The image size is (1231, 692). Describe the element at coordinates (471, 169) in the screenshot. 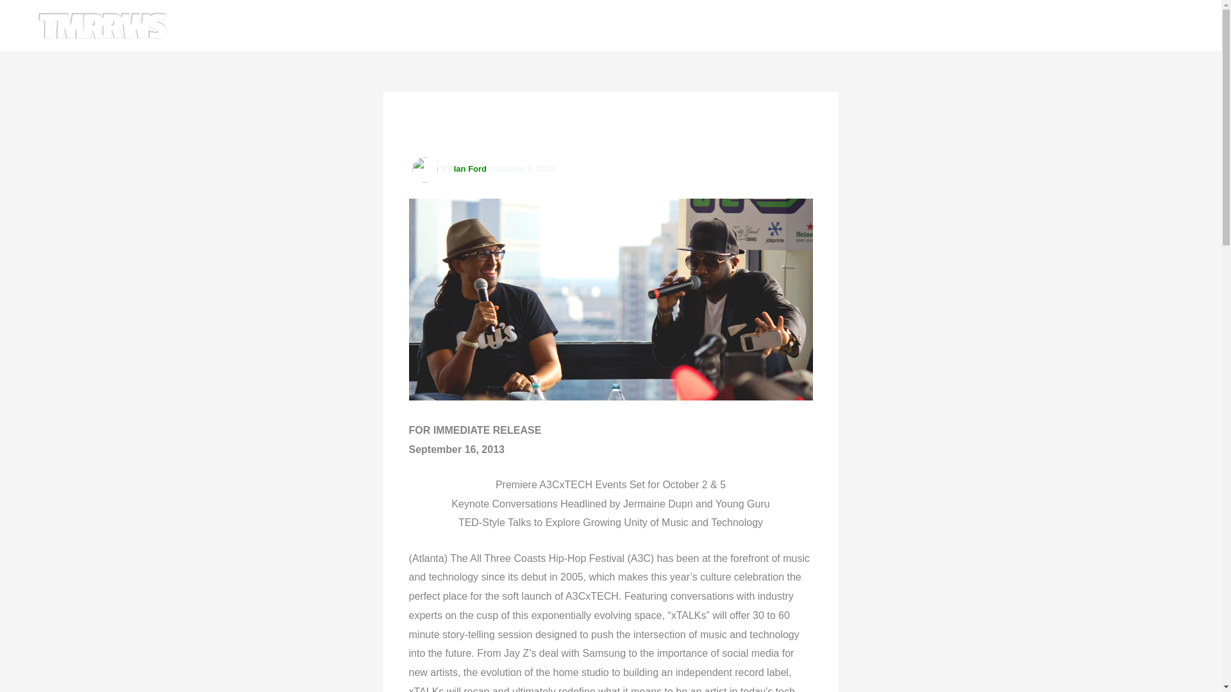

I see `View all posts by Ian Ford` at that location.